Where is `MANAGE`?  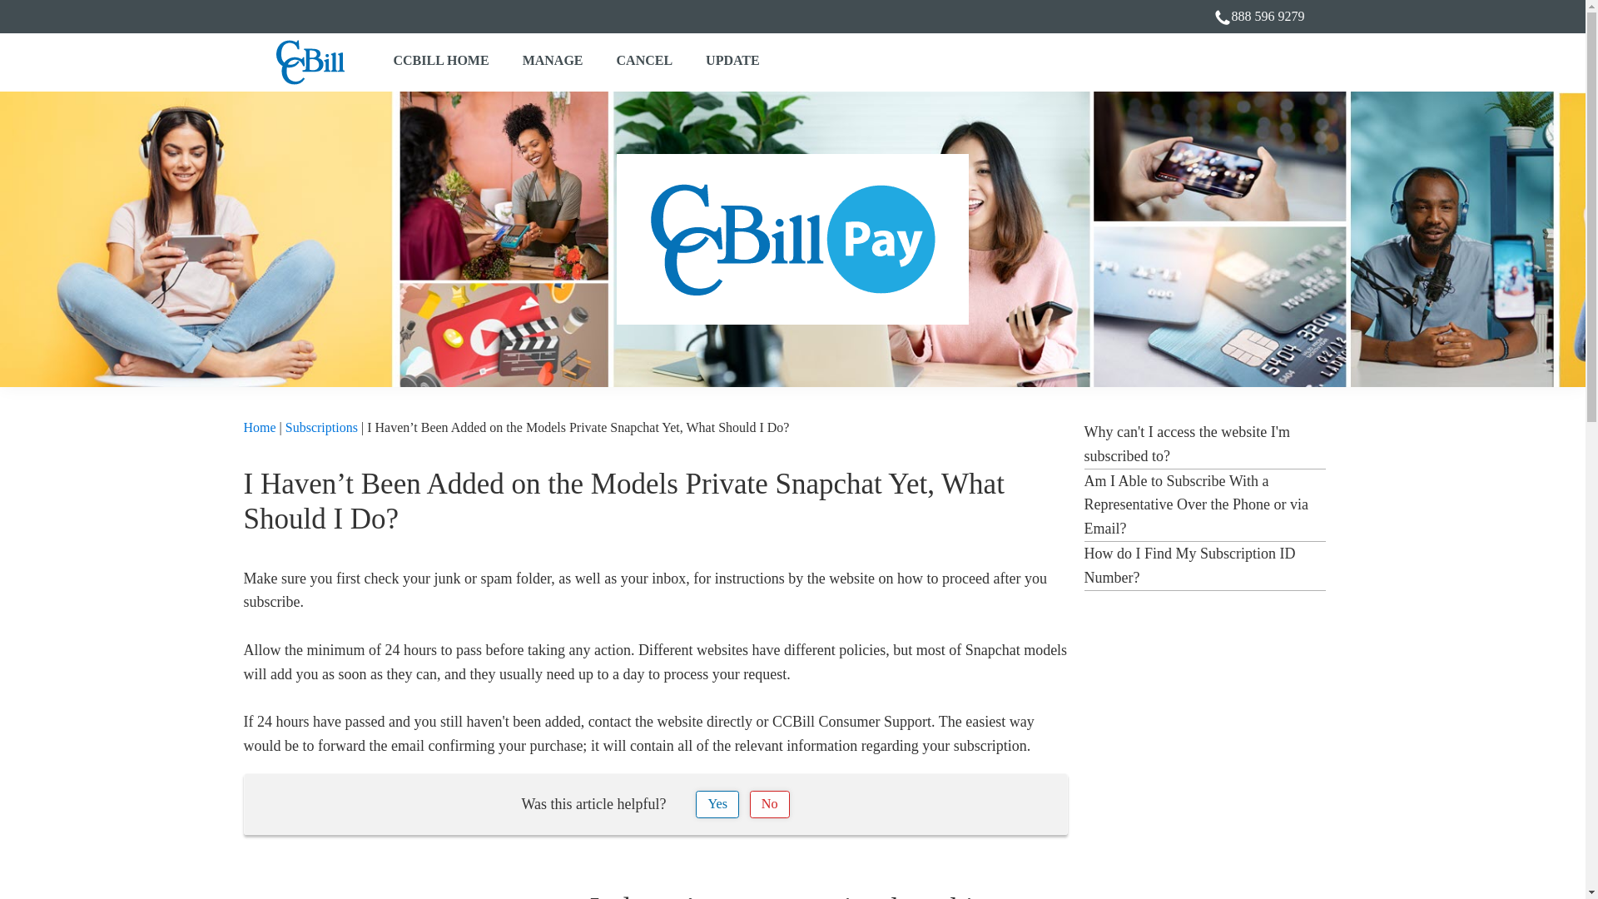
MANAGE is located at coordinates (553, 62).